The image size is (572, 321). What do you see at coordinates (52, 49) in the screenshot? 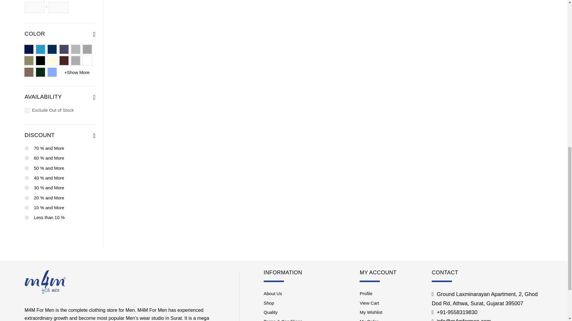
I see `BLUE` at bounding box center [52, 49].